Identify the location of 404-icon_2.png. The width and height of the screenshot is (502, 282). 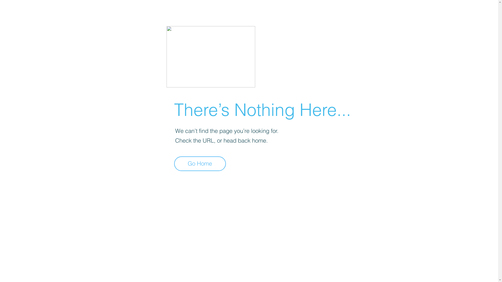
(211, 57).